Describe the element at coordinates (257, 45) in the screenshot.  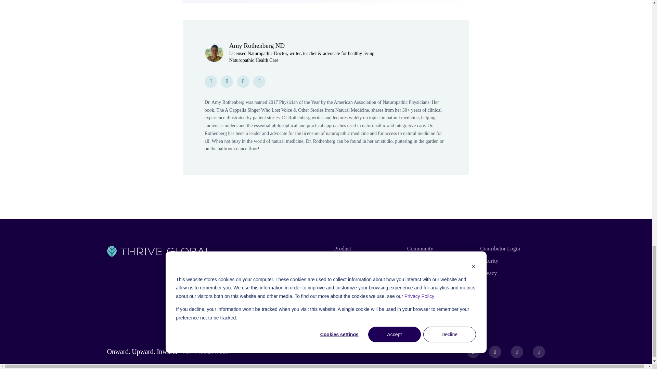
I see `Amy Rothenberg ND` at that location.